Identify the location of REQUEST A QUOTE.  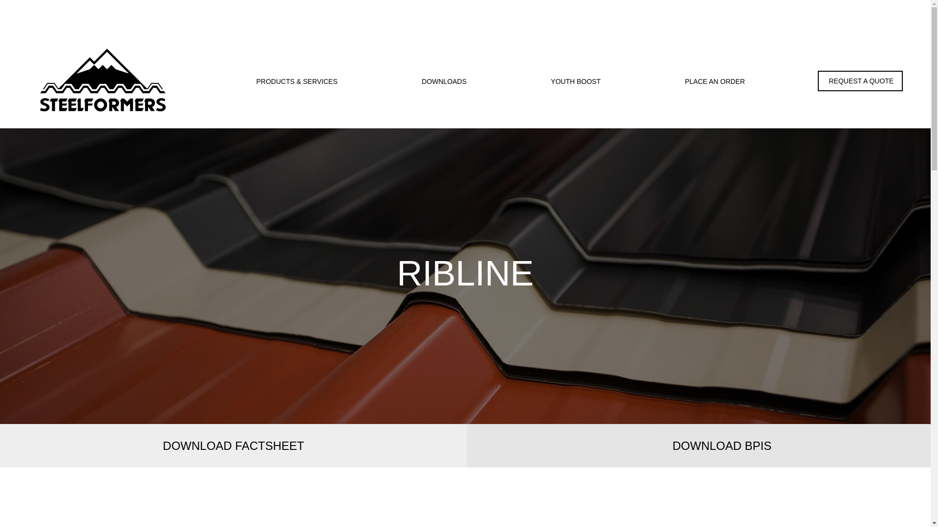
(860, 81).